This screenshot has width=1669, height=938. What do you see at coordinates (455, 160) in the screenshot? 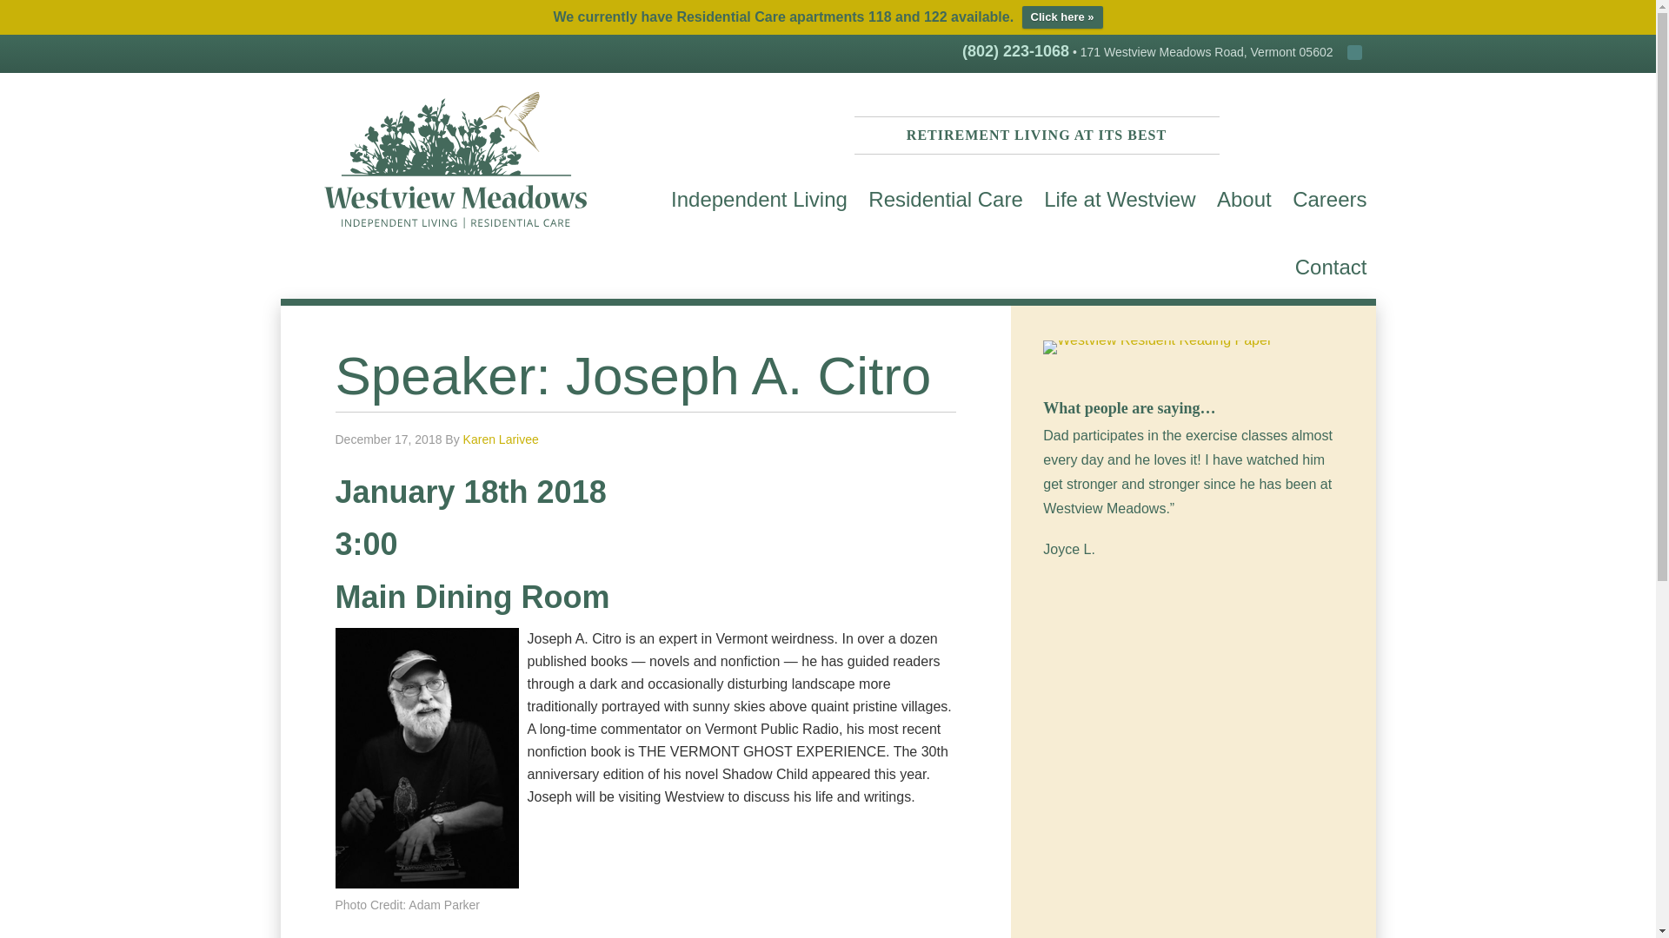
I see `Westview Meadows` at bounding box center [455, 160].